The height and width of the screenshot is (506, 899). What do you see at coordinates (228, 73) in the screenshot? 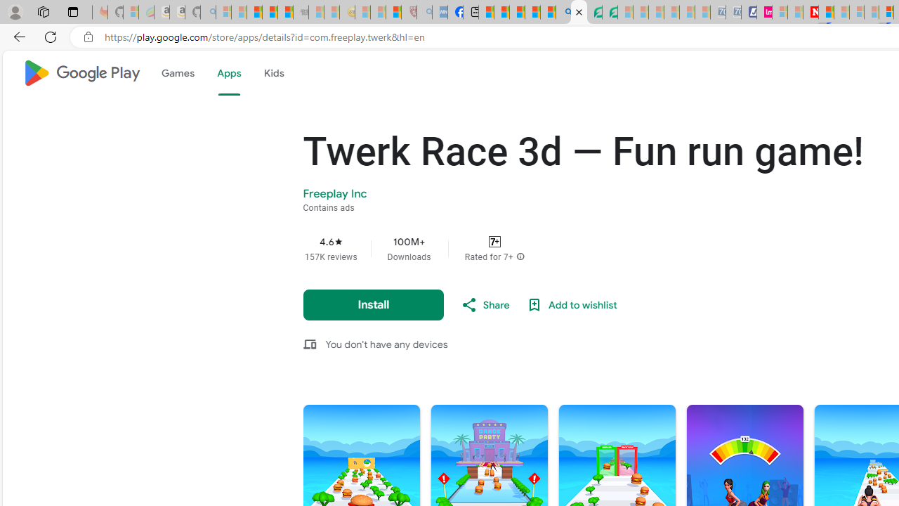
I see `Apps` at bounding box center [228, 73].